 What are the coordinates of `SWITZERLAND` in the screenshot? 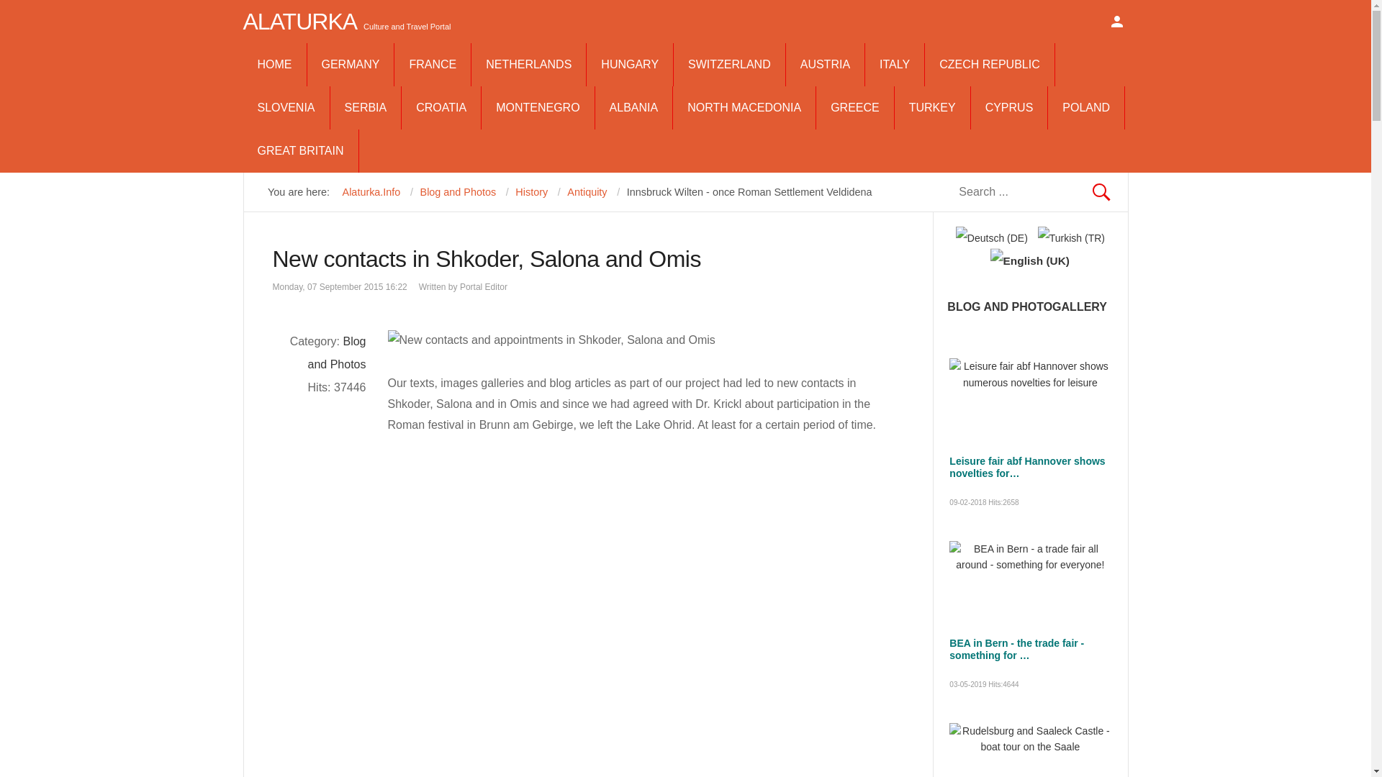 It's located at (729, 65).